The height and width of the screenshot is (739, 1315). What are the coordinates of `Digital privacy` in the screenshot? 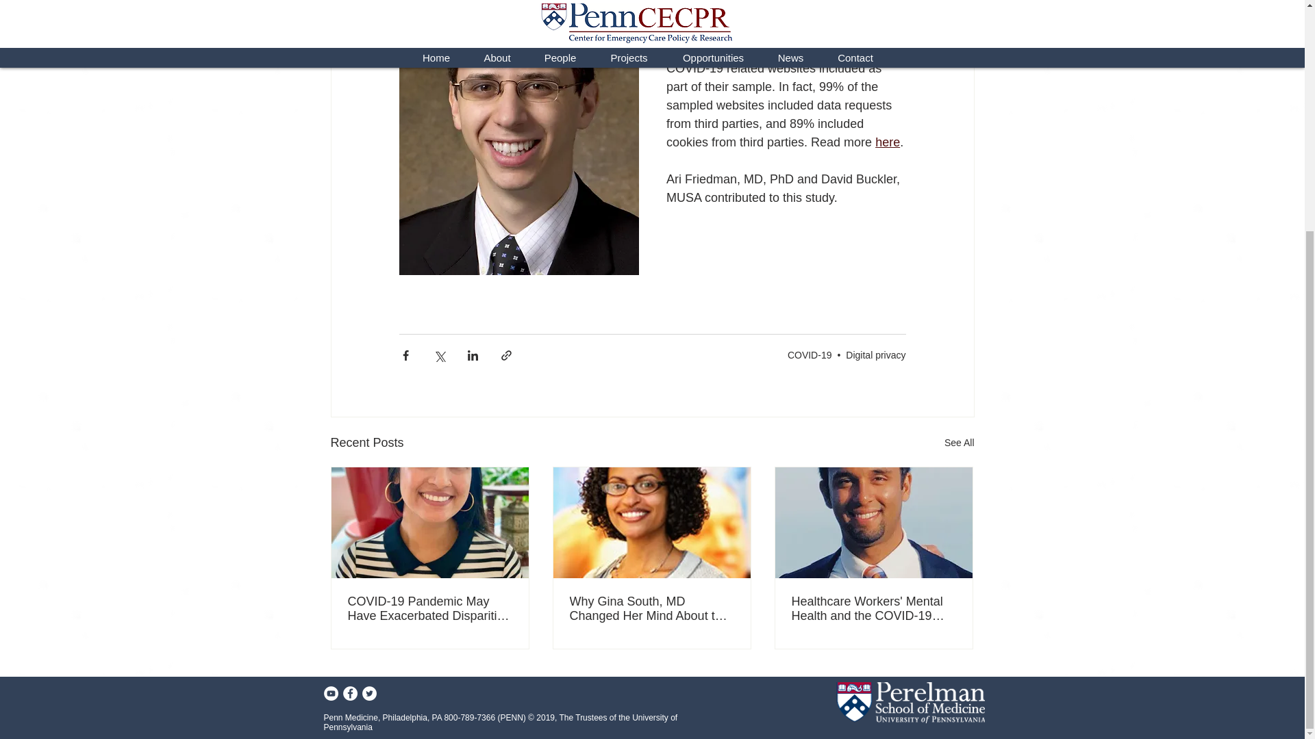 It's located at (875, 354).